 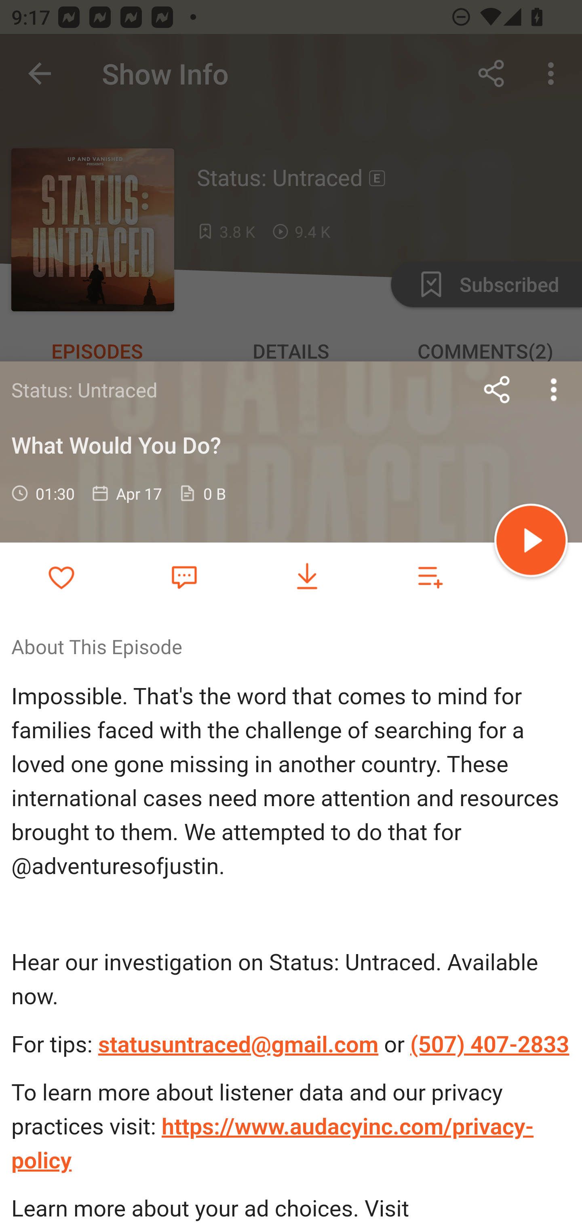 What do you see at coordinates (61, 576) in the screenshot?
I see `Add to Favorites` at bounding box center [61, 576].